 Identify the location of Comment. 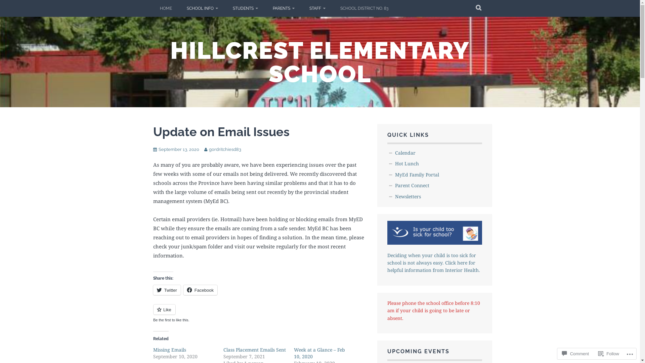
(575, 354).